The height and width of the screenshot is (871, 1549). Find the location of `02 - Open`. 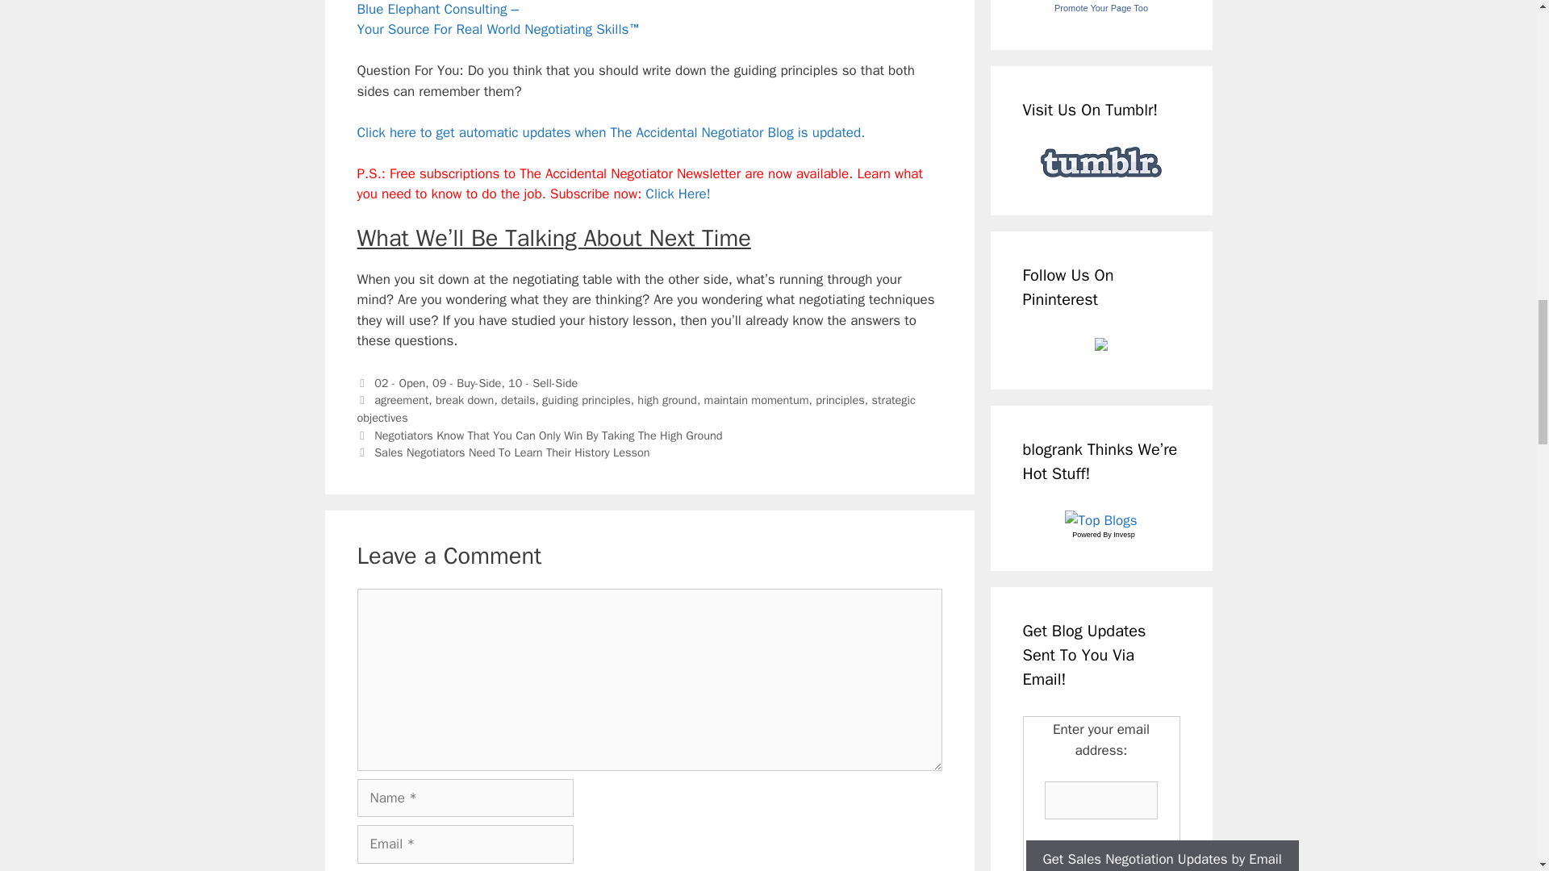

02 - Open is located at coordinates (399, 382).